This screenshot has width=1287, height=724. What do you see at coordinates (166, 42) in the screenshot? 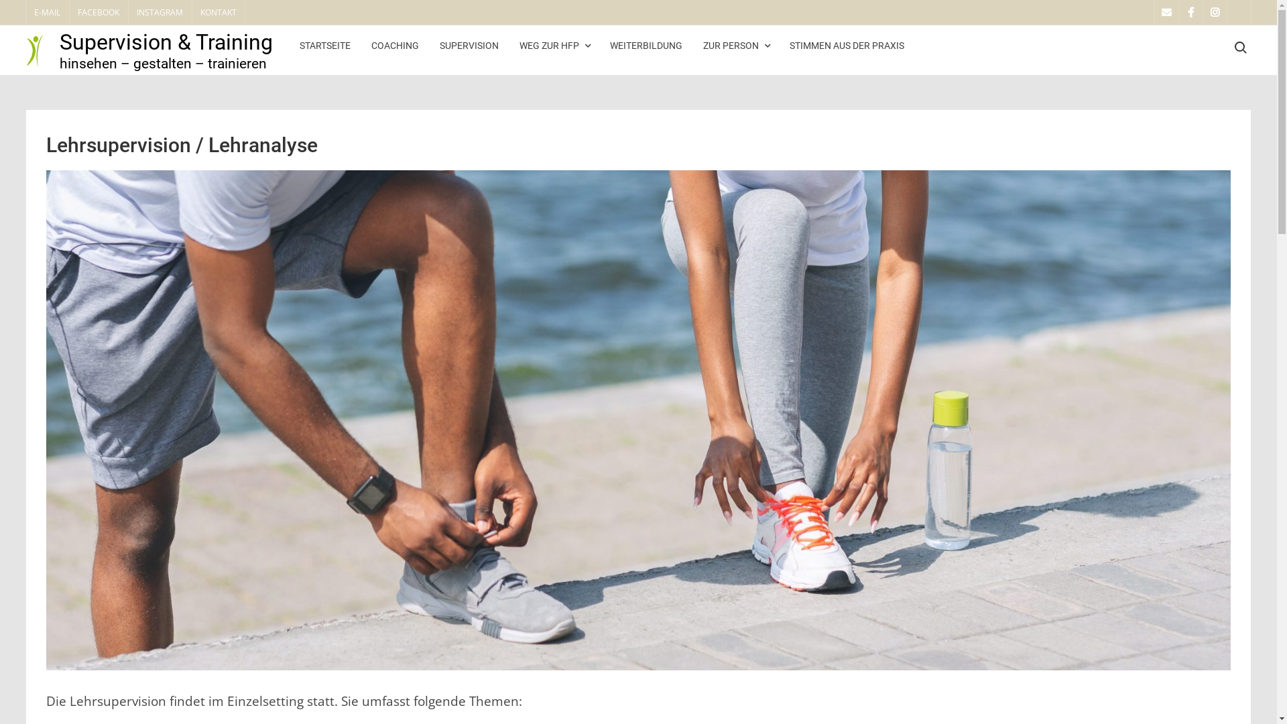
I see `Supervision & Training` at bounding box center [166, 42].